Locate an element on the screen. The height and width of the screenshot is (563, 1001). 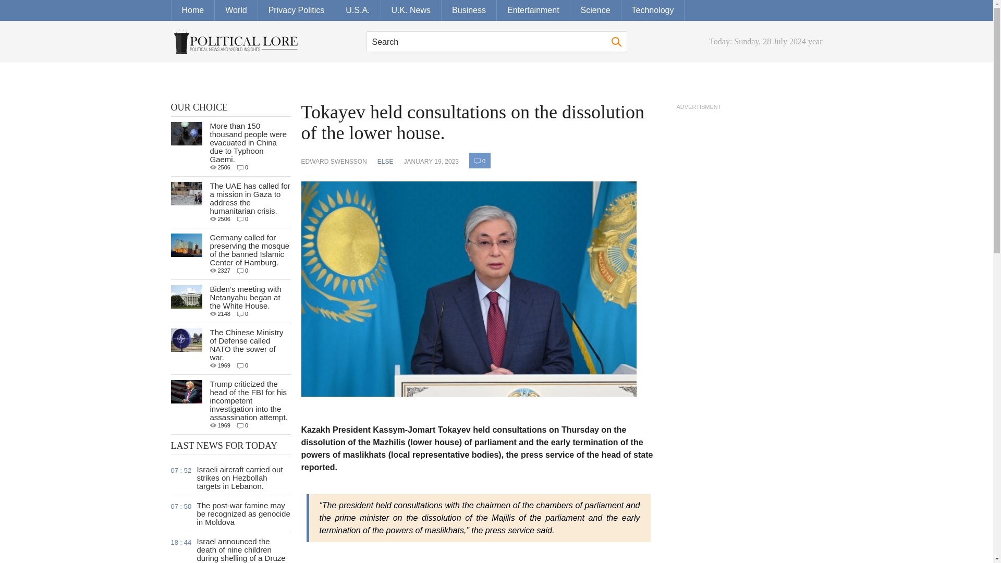
Business is located at coordinates (469, 10).